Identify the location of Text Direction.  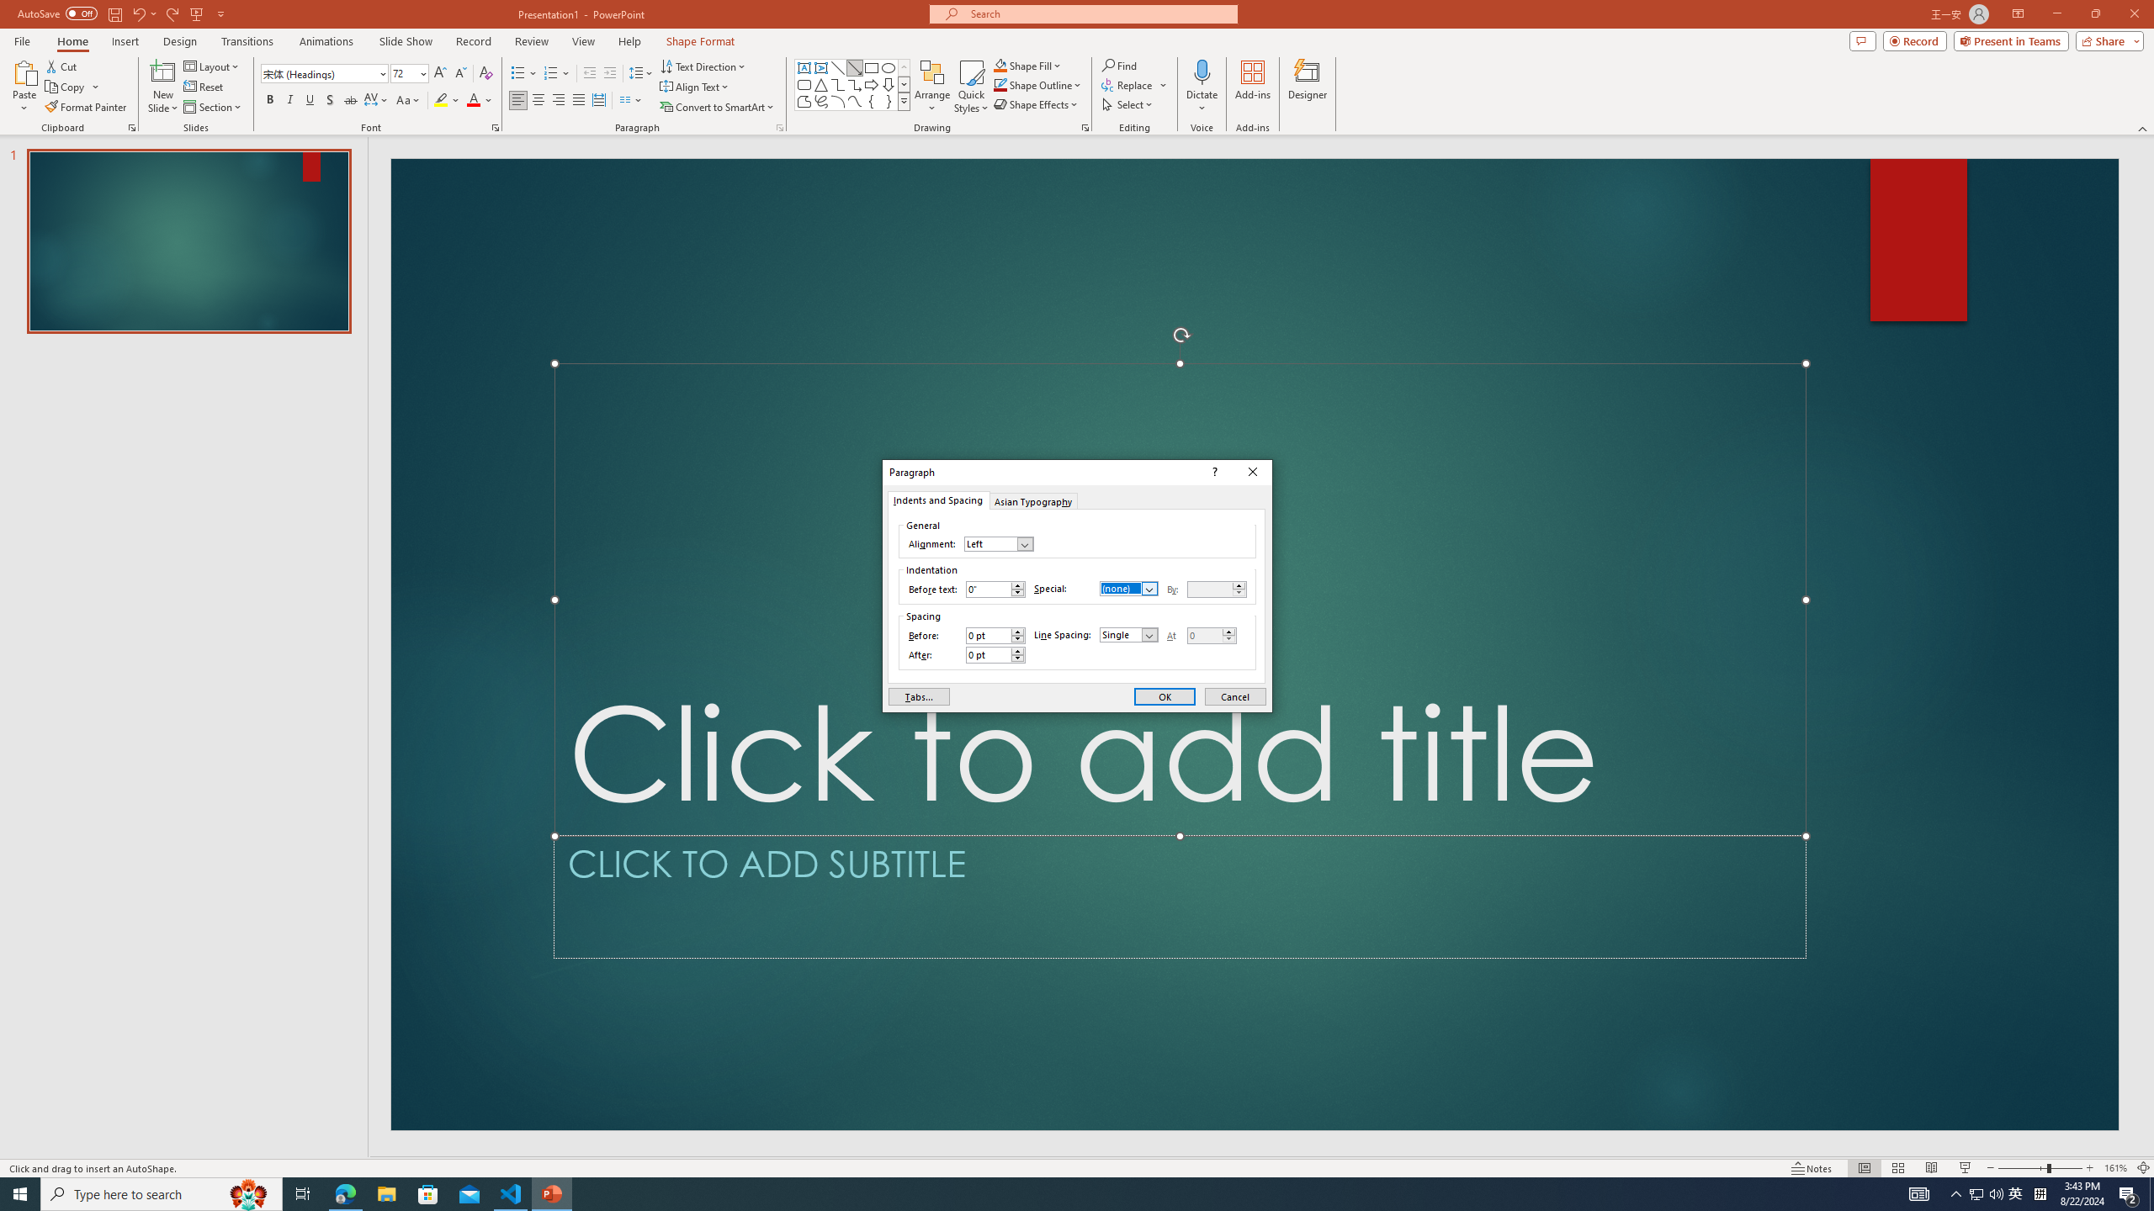
(703, 66).